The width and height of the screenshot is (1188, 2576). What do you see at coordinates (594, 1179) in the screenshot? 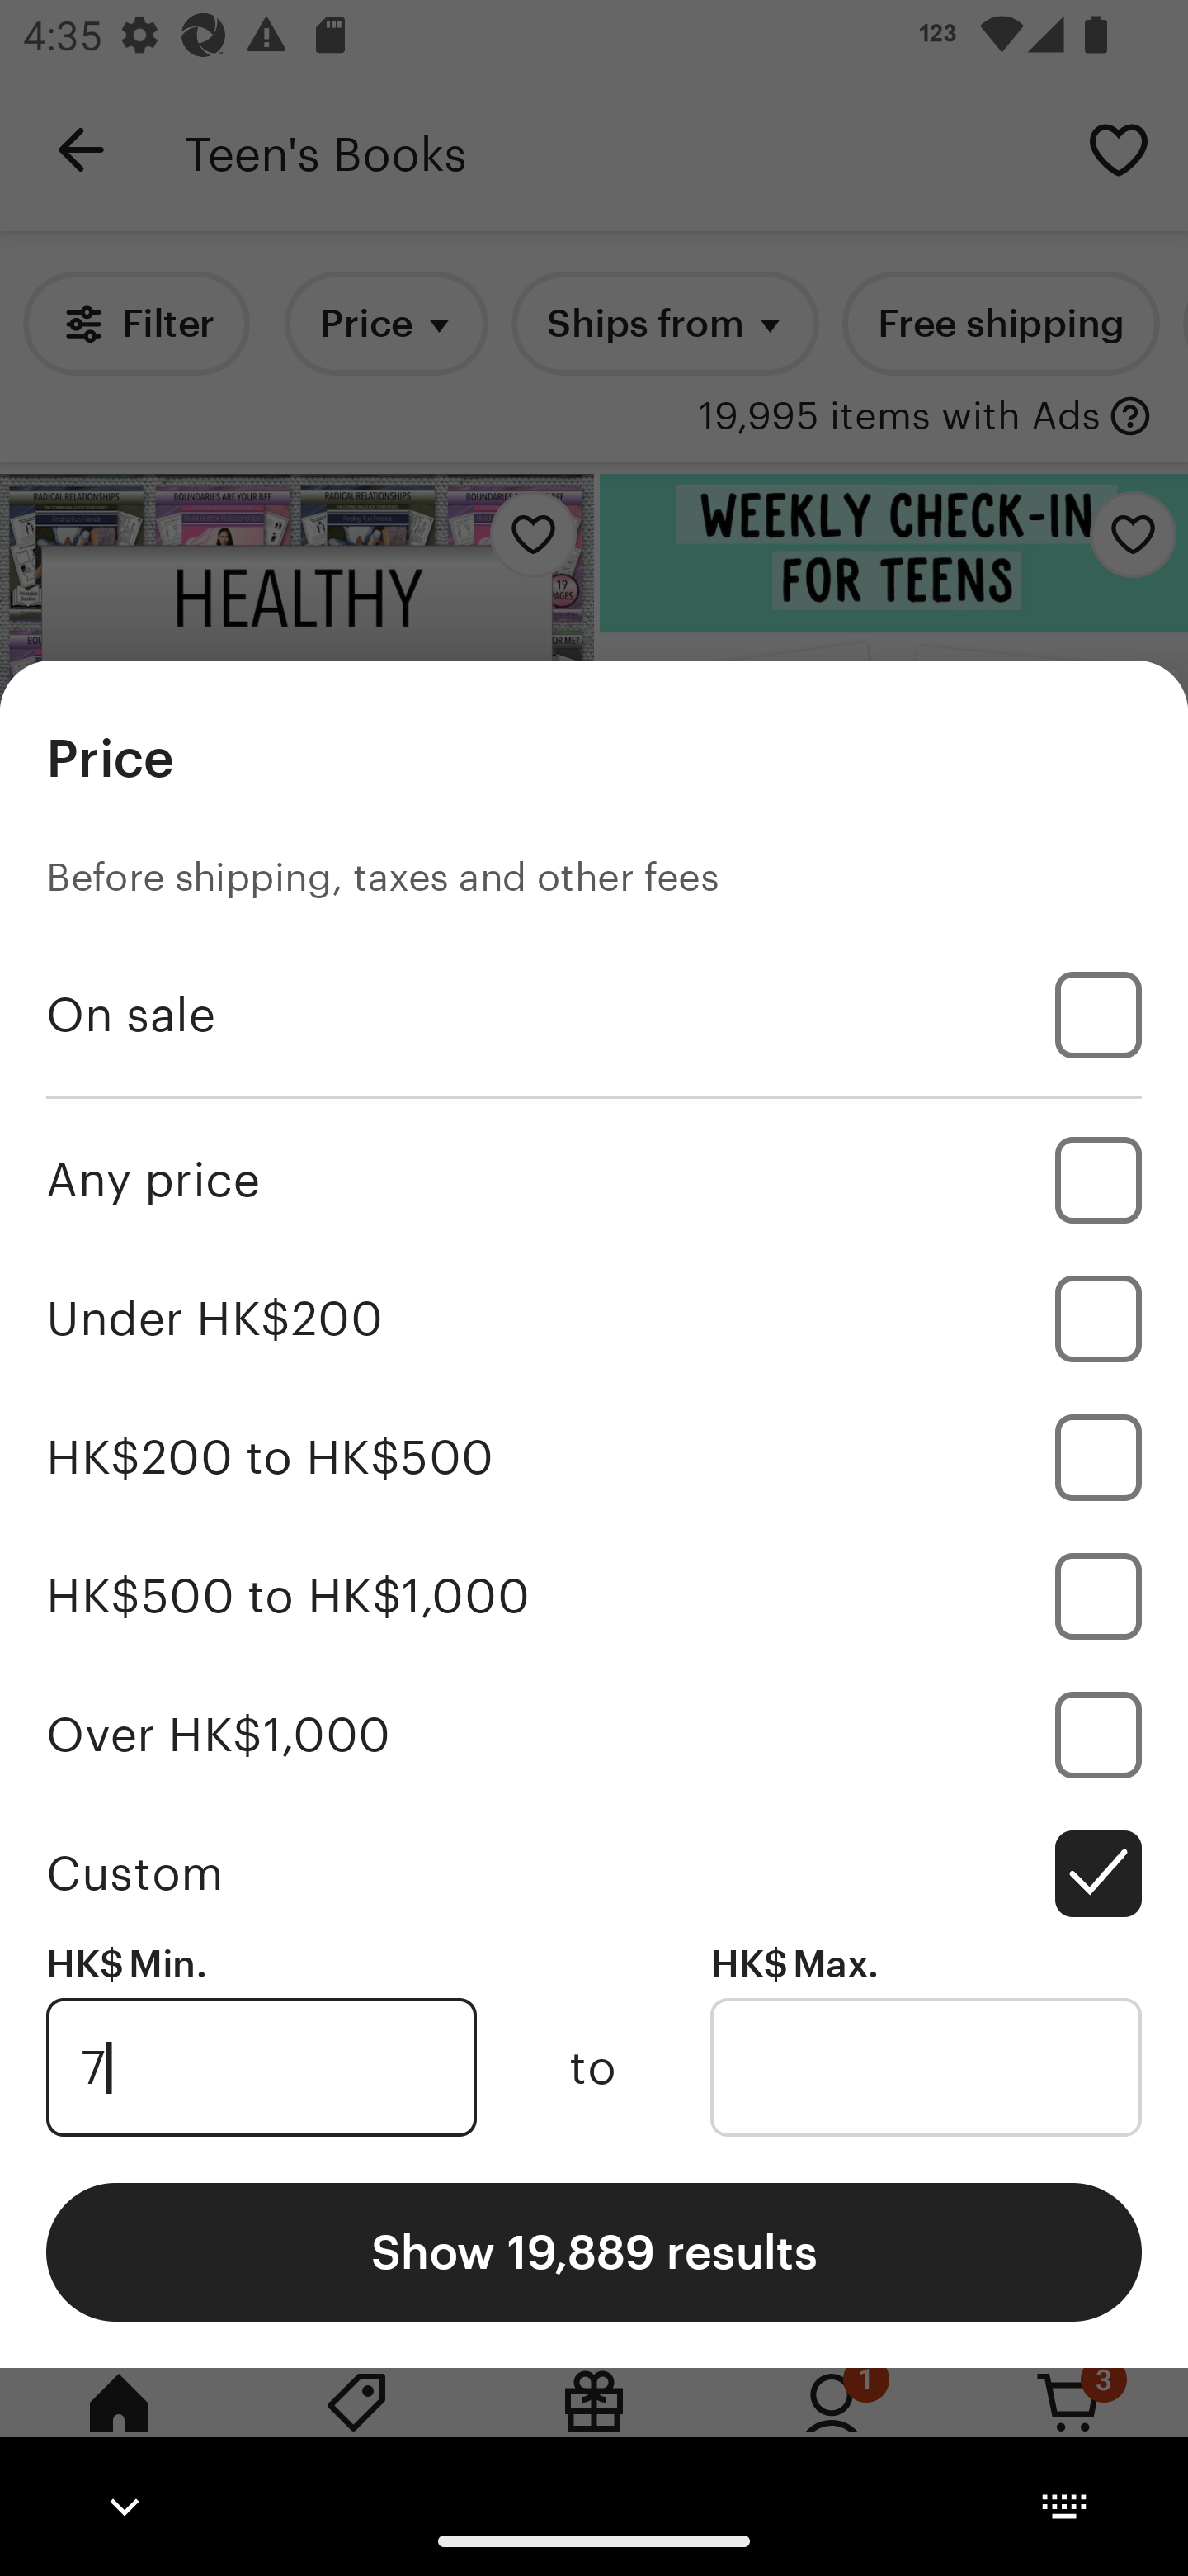
I see `Any price` at bounding box center [594, 1179].